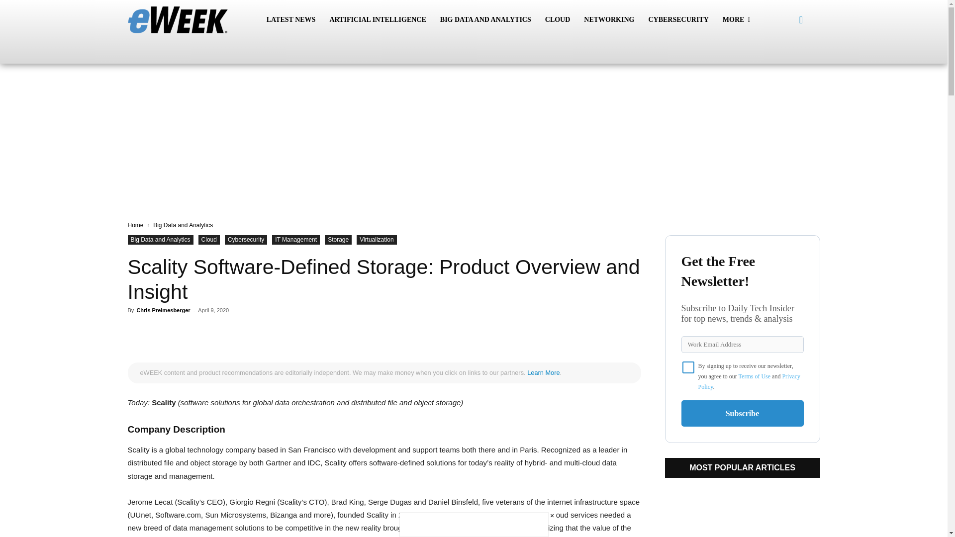 The image size is (955, 537). I want to click on LATEST NEWS, so click(291, 20).